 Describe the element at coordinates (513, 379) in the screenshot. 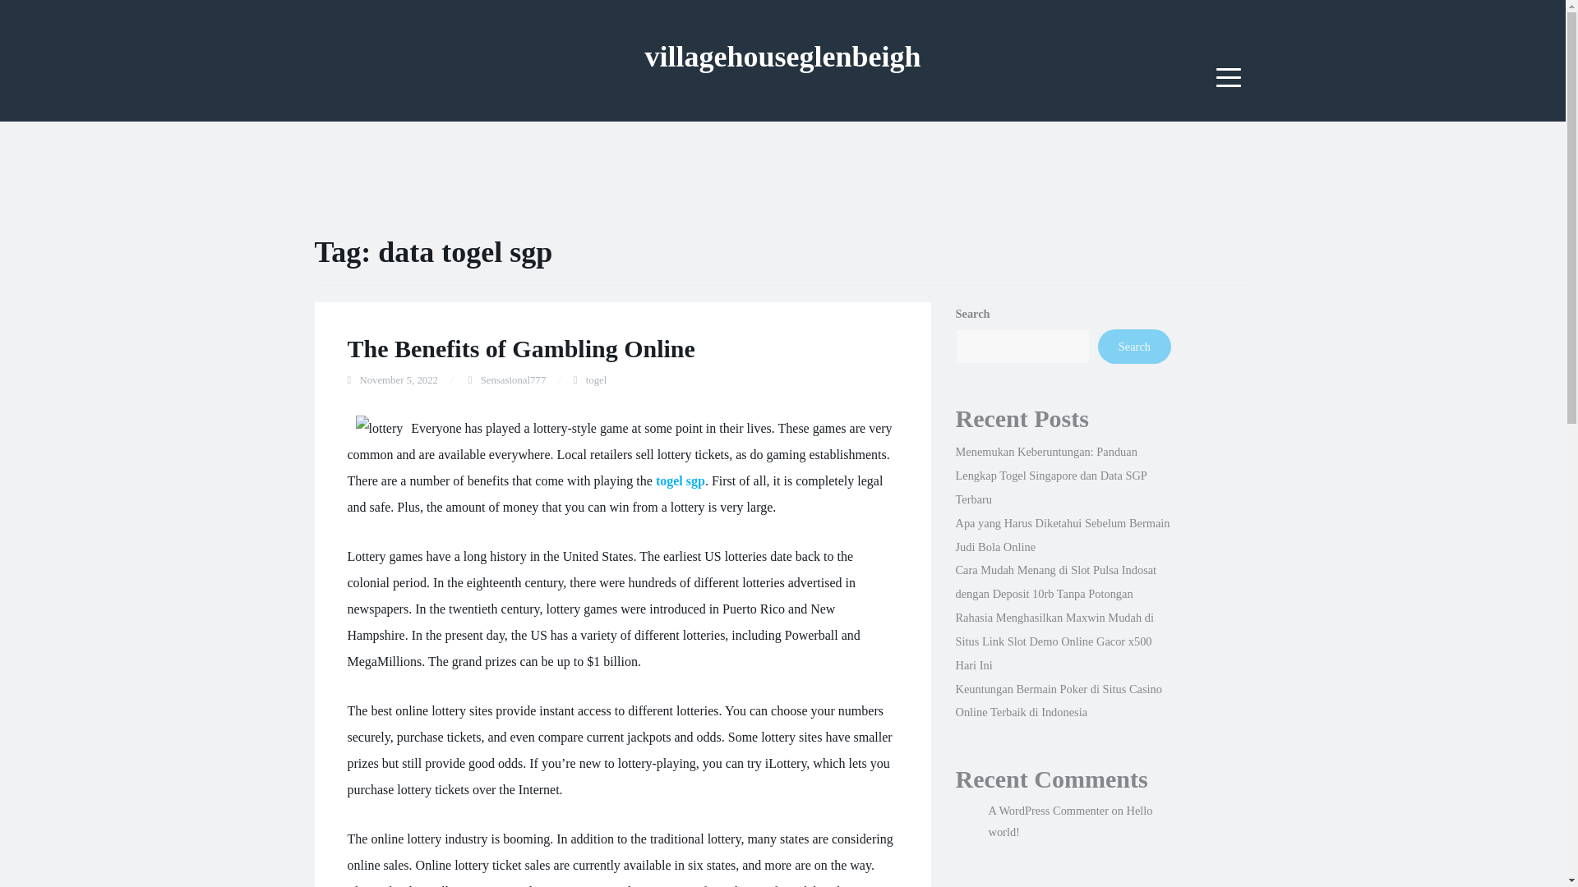

I see `Sensasional777` at that location.